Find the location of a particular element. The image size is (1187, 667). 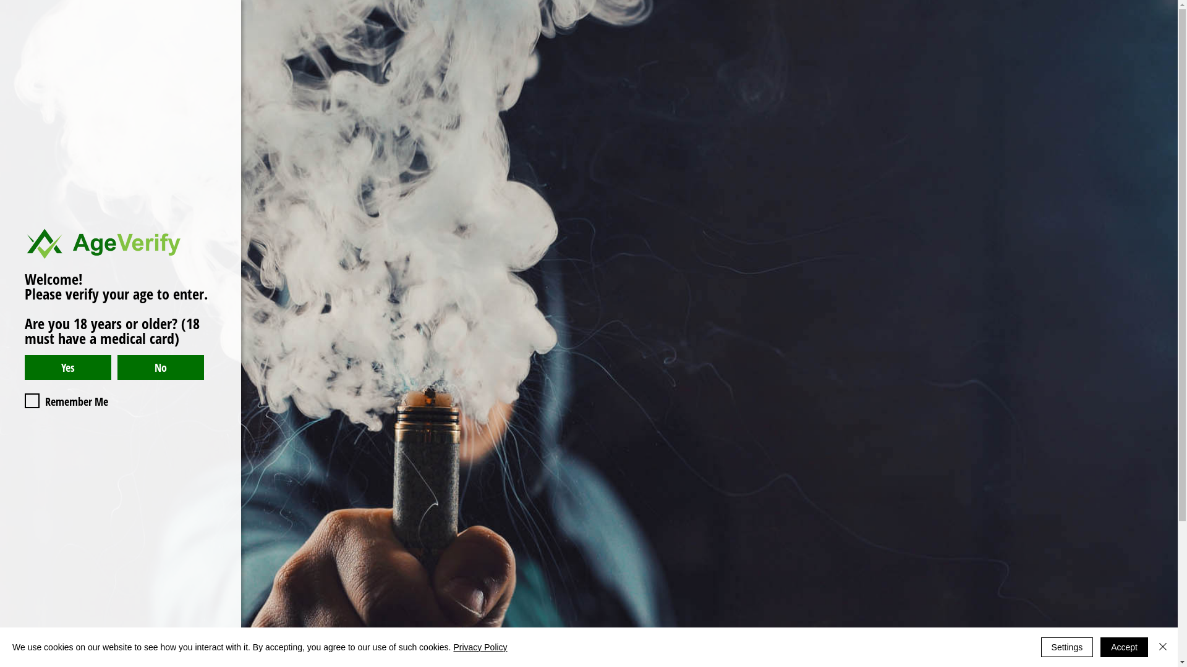

Blog is located at coordinates (465, 43).